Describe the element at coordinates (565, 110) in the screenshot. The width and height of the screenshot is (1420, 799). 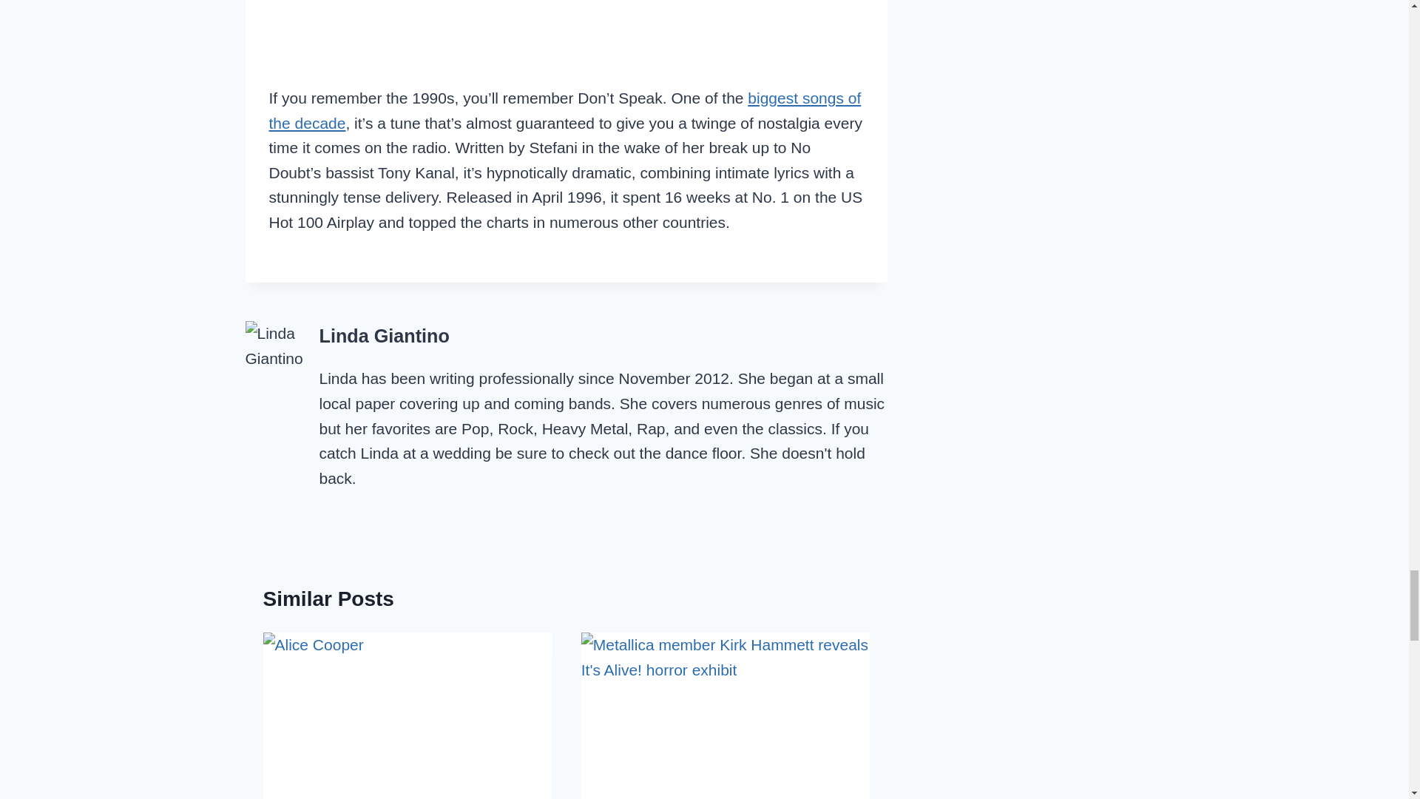
I see `biggest songs of the decade` at that location.